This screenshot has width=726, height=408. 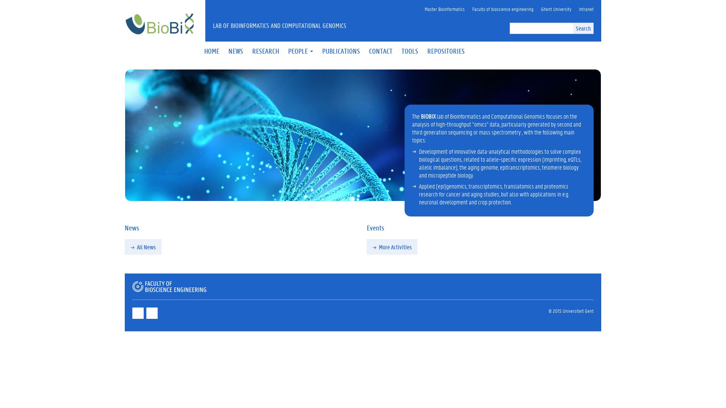 What do you see at coordinates (556, 9) in the screenshot?
I see `Ghent University` at bounding box center [556, 9].